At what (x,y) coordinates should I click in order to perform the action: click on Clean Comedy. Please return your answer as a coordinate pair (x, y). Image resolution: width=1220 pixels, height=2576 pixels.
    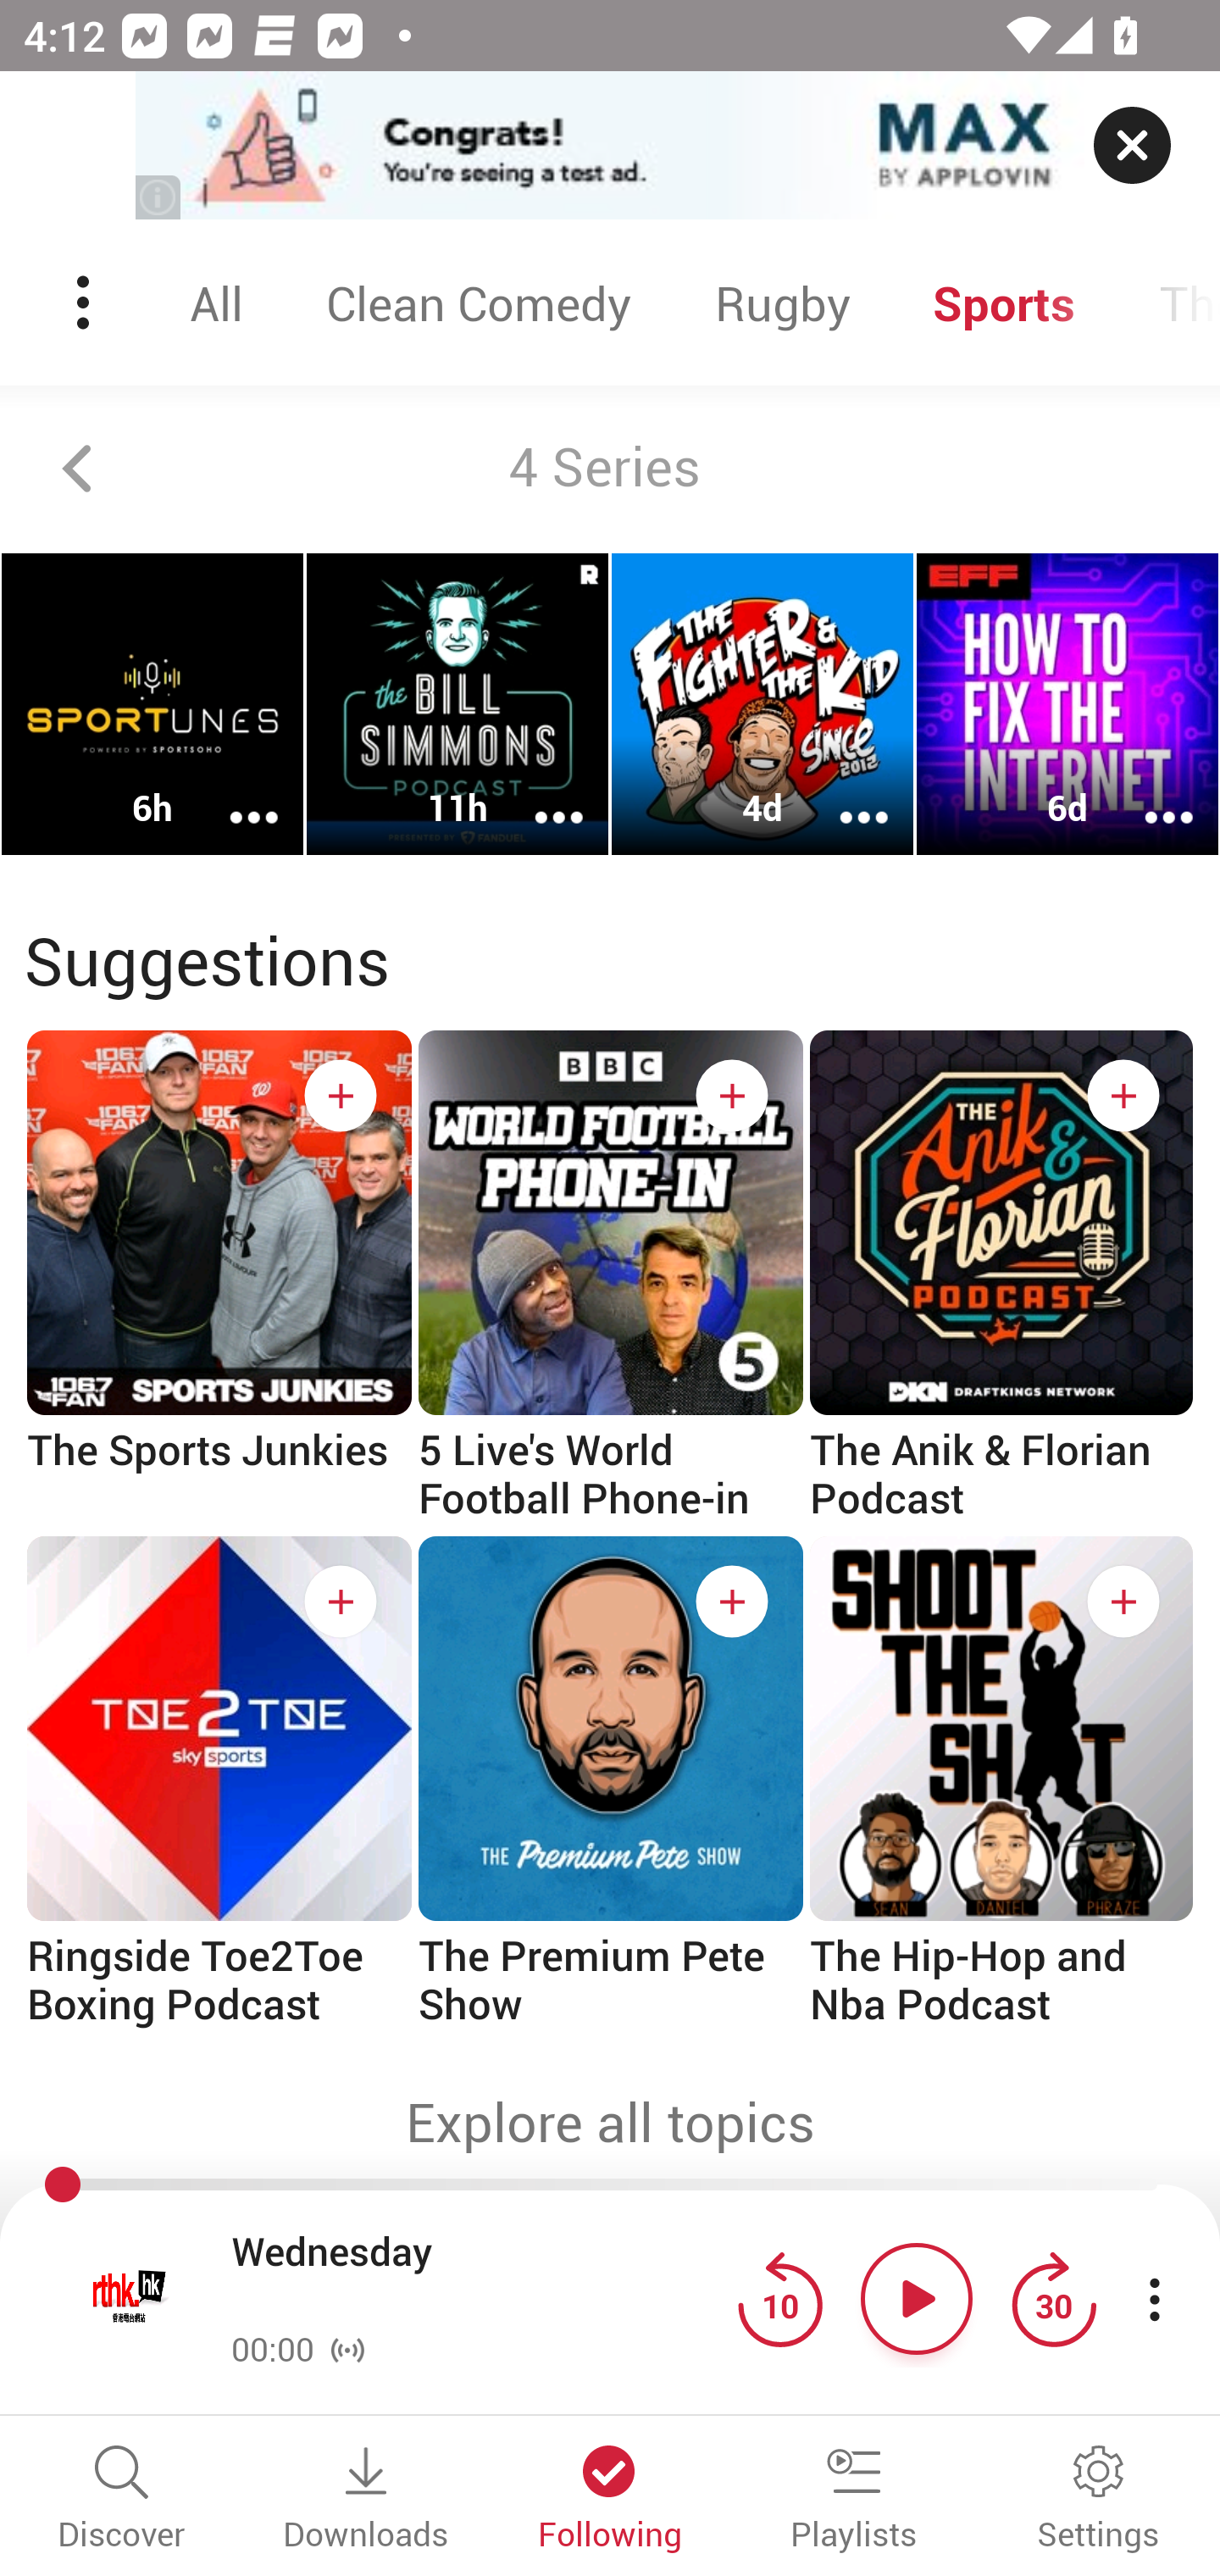
    Looking at the image, I should click on (478, 303).